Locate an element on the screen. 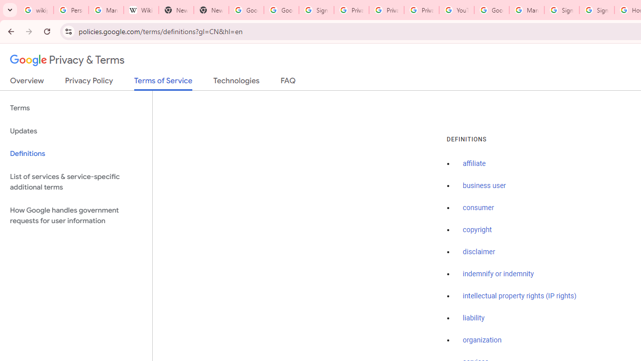 This screenshot has width=641, height=361. indemnify or indemnity is located at coordinates (498, 274).